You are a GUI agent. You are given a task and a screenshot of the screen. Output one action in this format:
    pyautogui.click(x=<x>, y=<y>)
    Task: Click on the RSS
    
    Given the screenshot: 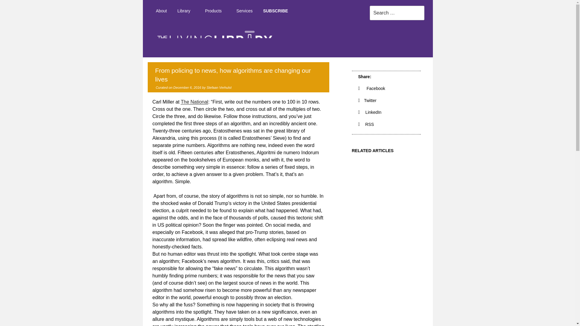 What is the action you would take?
    pyautogui.click(x=366, y=124)
    